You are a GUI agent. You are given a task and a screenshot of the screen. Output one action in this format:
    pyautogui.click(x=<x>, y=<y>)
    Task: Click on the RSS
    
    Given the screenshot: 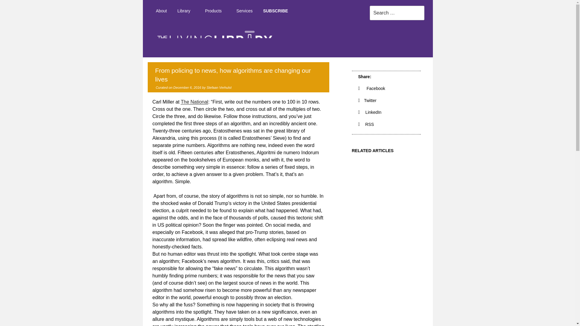 What is the action you would take?
    pyautogui.click(x=366, y=124)
    